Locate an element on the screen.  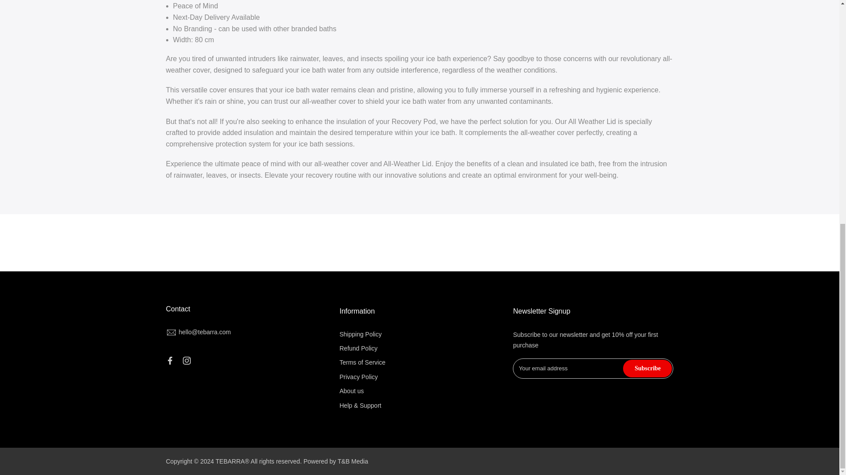
About us is located at coordinates (351, 391).